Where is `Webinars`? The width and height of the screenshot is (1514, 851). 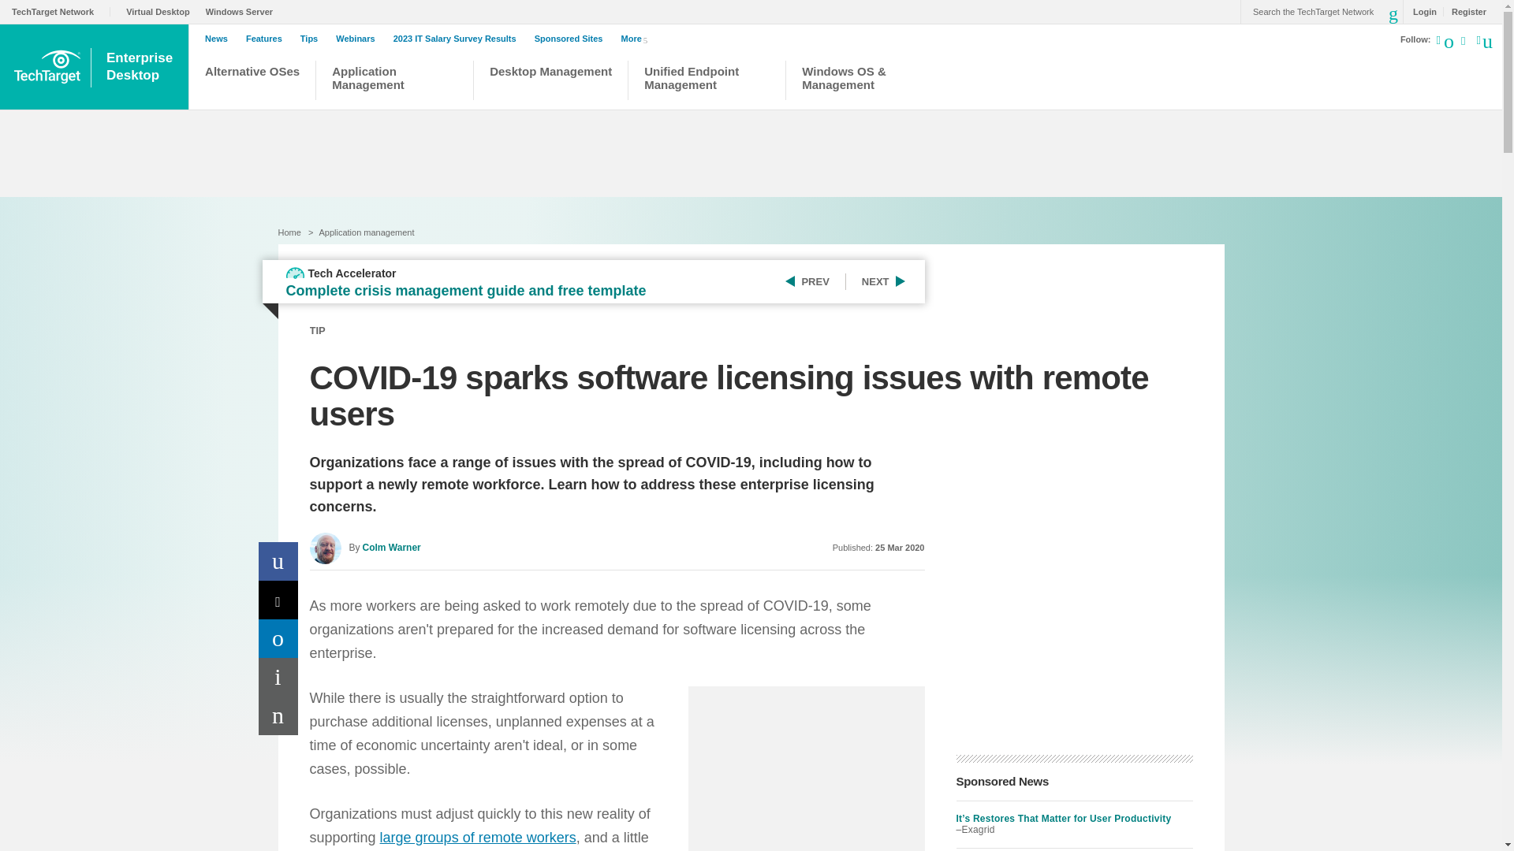 Webinars is located at coordinates (360, 39).